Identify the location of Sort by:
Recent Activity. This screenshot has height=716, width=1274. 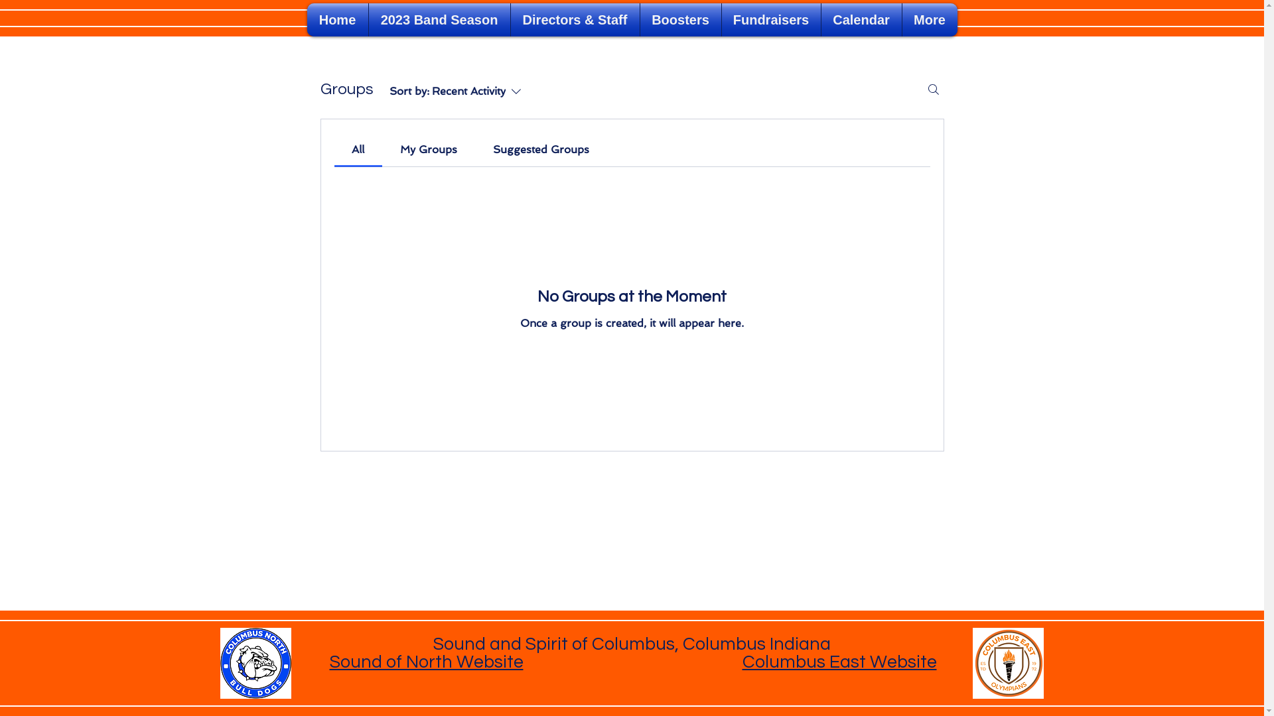
(462, 91).